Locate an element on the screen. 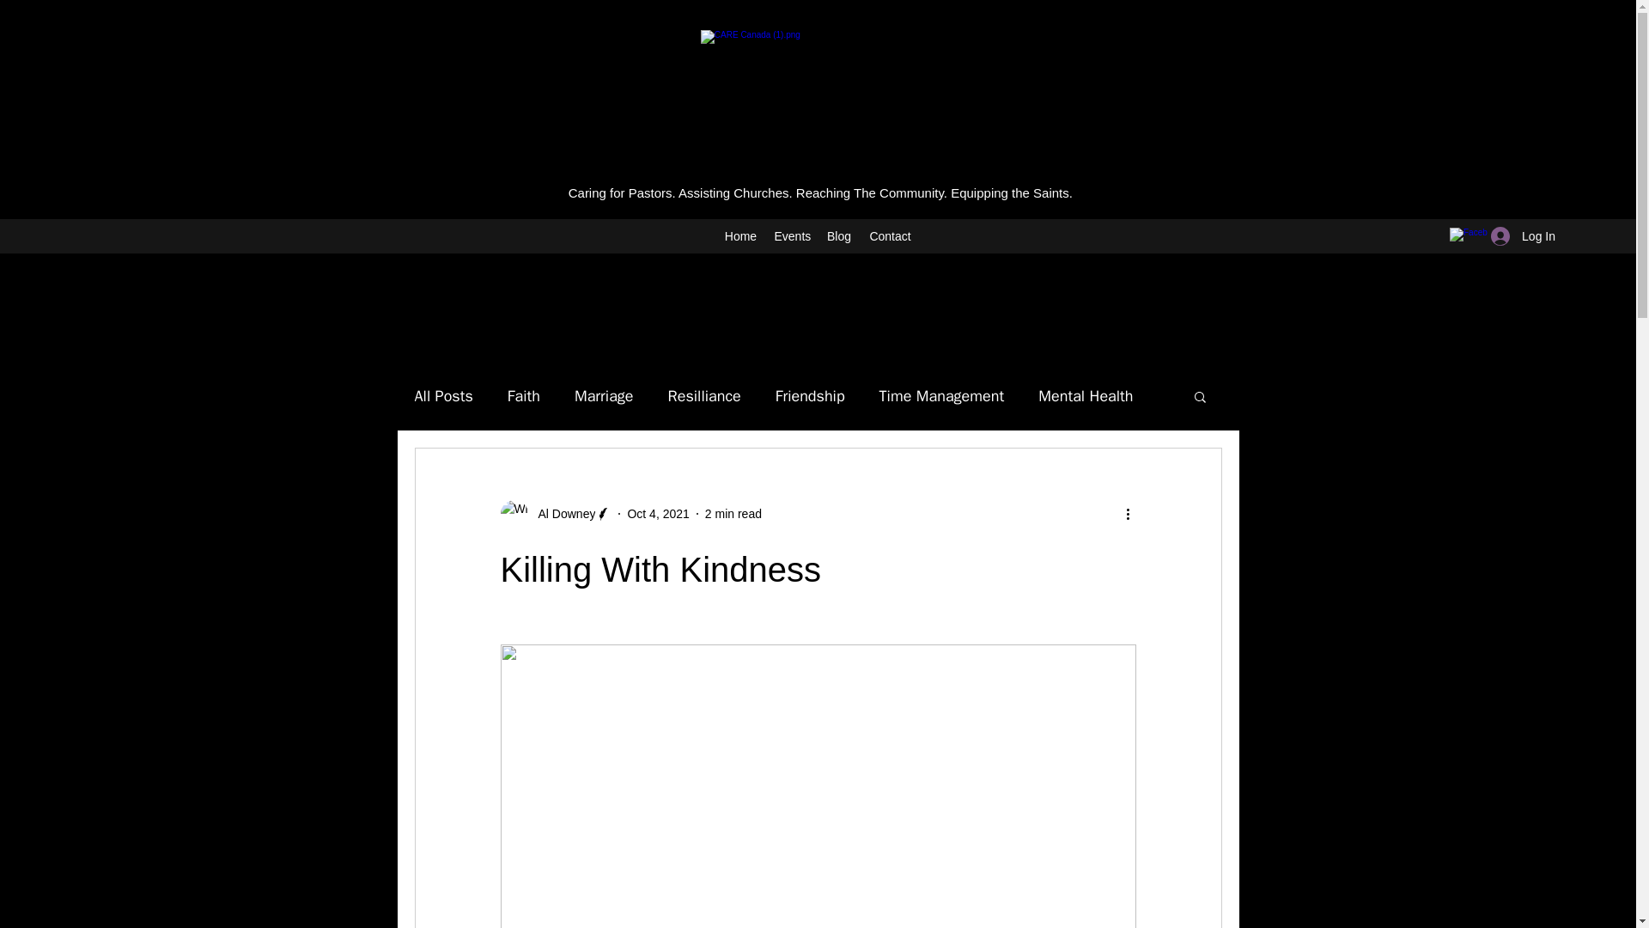  Al Downey is located at coordinates (555, 514).